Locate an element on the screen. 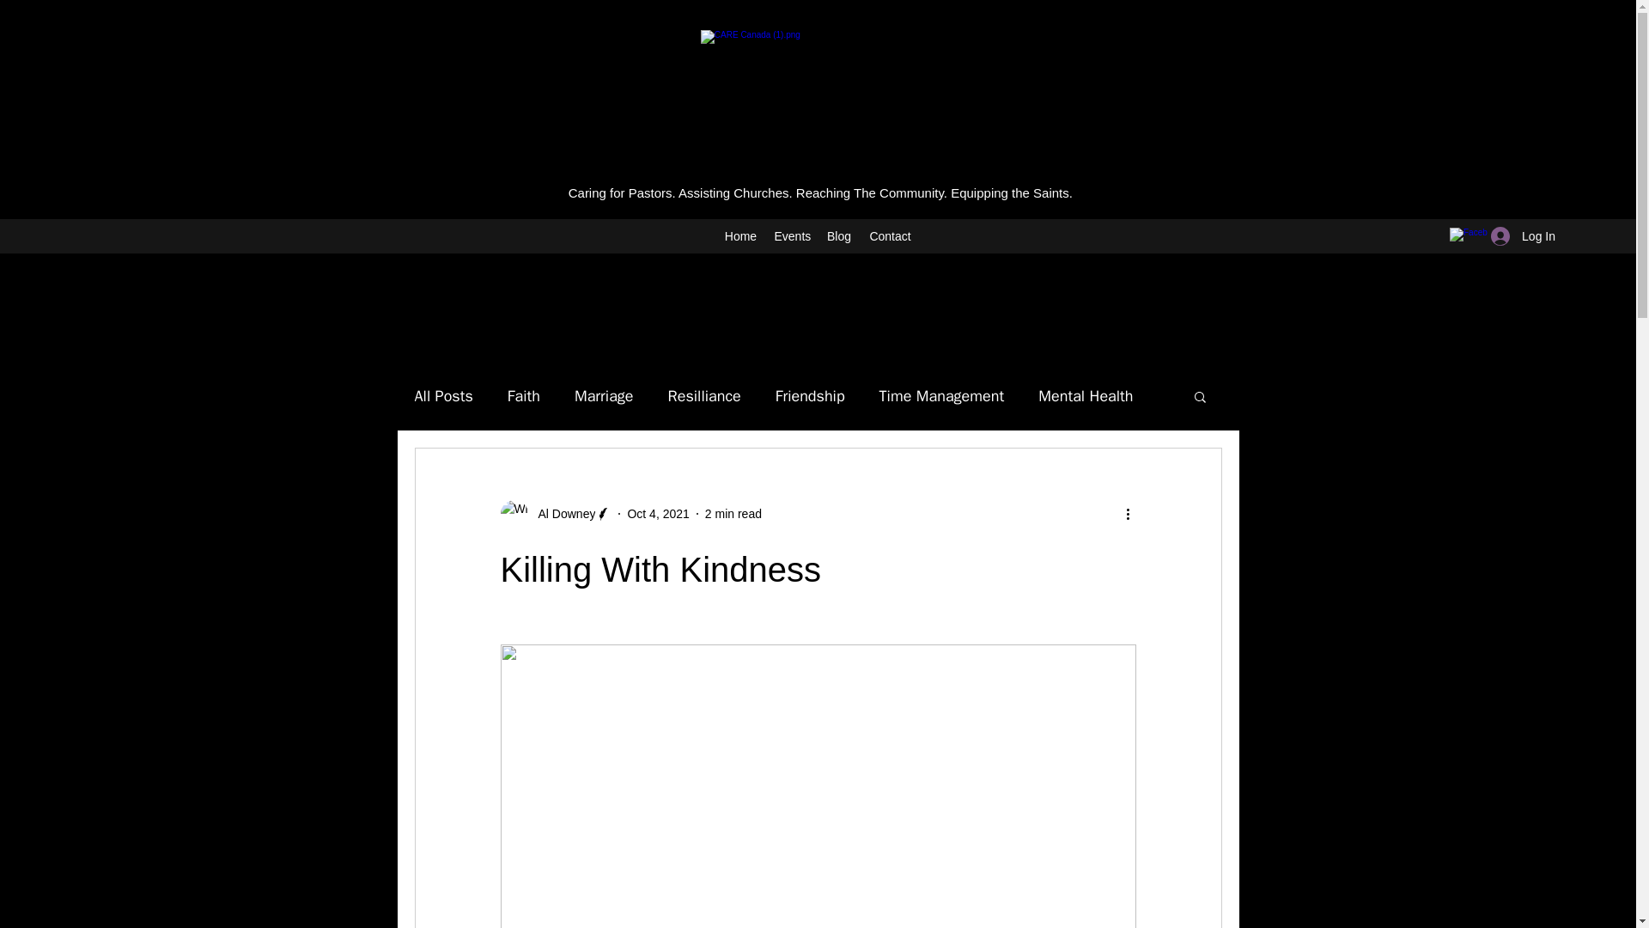  Al Downey is located at coordinates (555, 514).